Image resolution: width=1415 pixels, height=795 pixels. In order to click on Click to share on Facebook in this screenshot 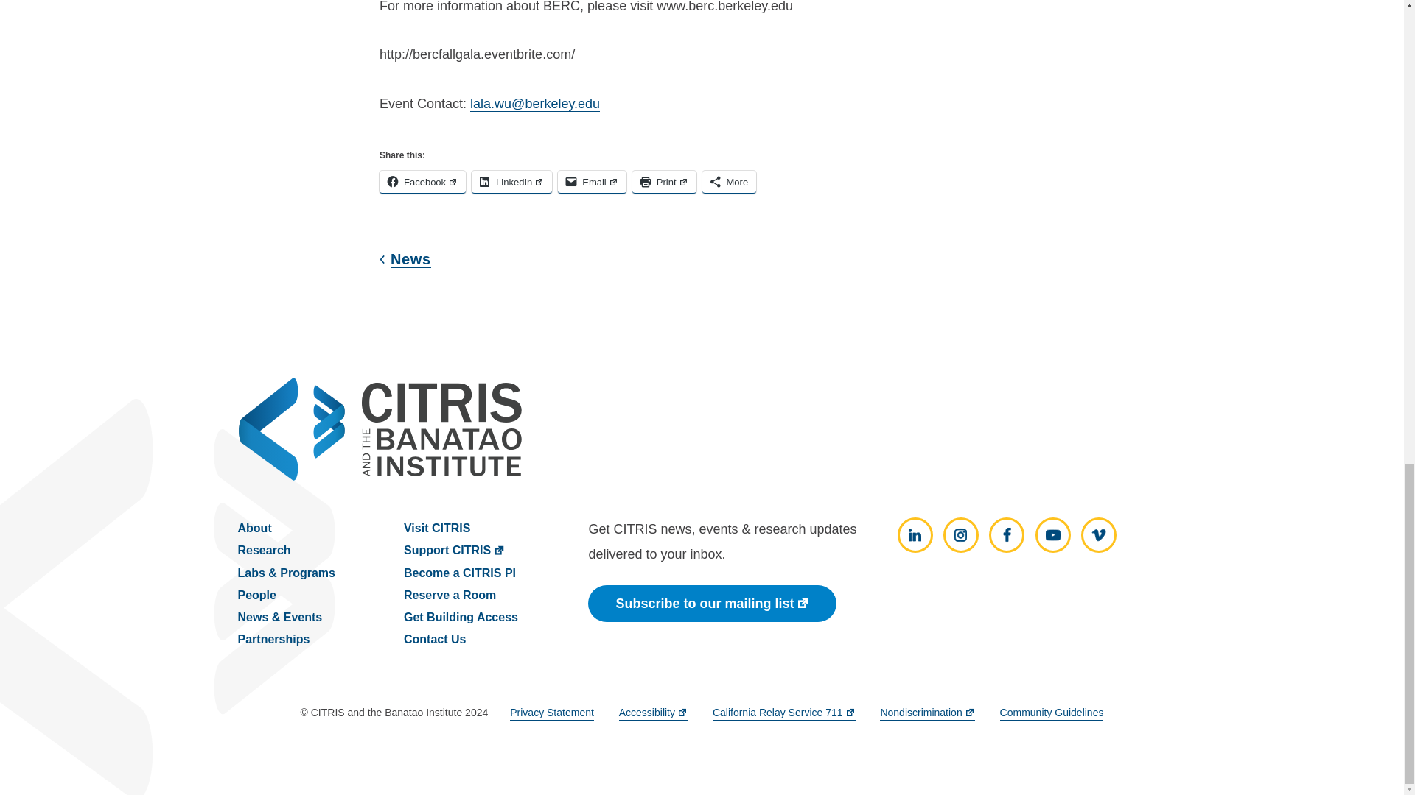, I will do `click(422, 183)`.